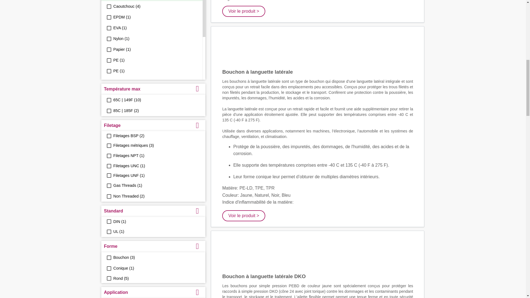  I want to click on EPDM, so click(108, 17).